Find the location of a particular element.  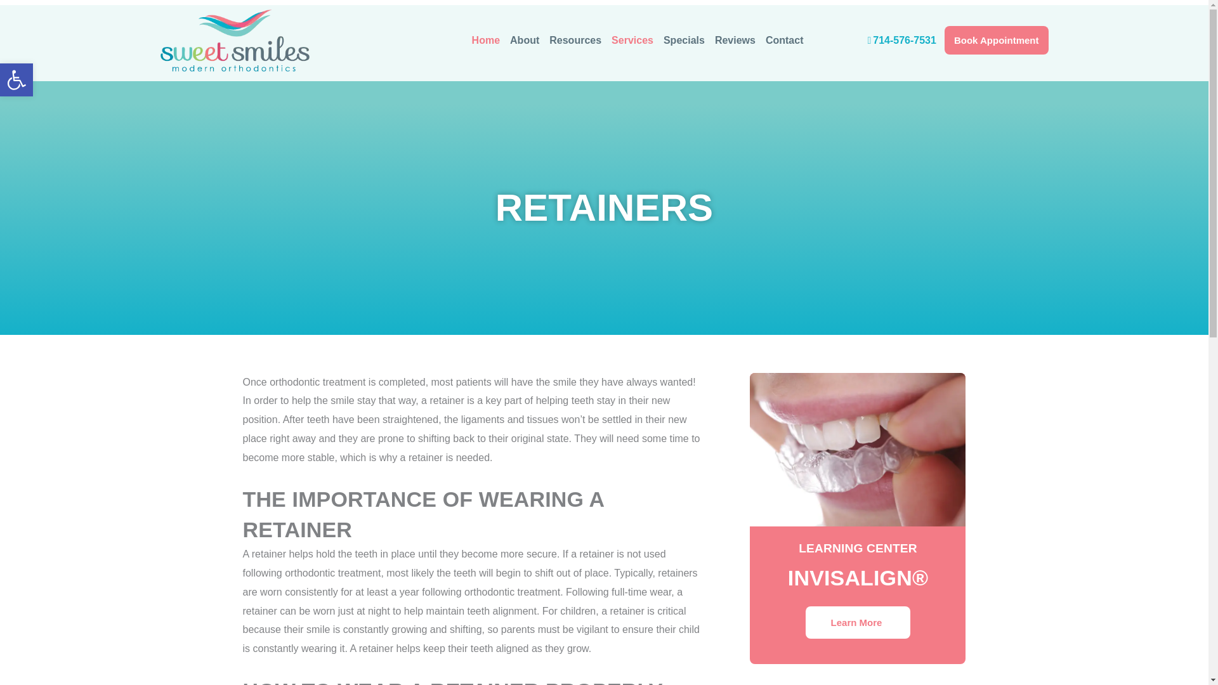

Book Appointment is located at coordinates (16, 80).